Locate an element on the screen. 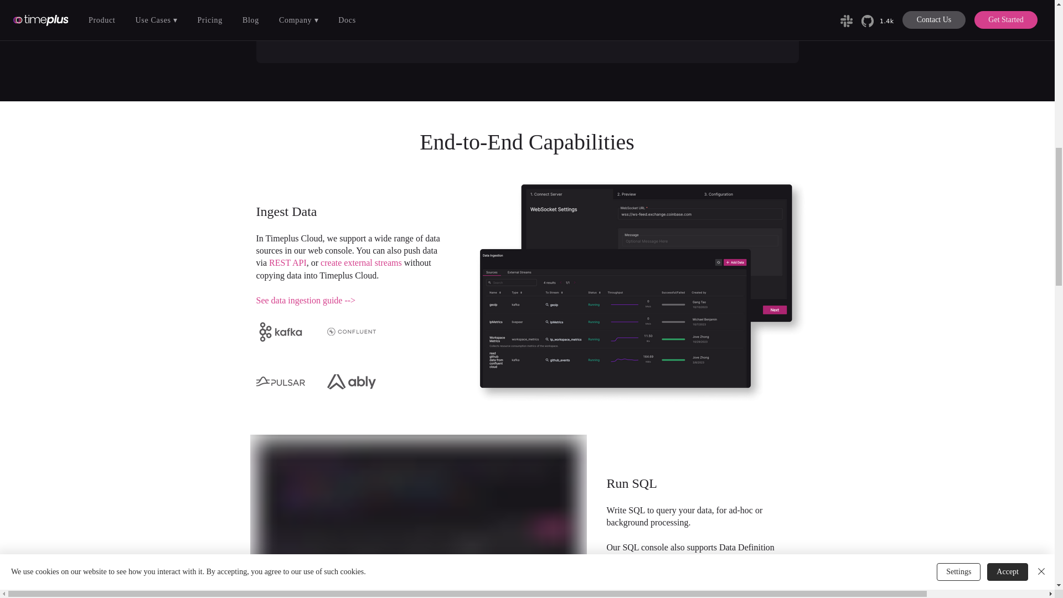 The height and width of the screenshot is (598, 1063). REST API is located at coordinates (288, 262).